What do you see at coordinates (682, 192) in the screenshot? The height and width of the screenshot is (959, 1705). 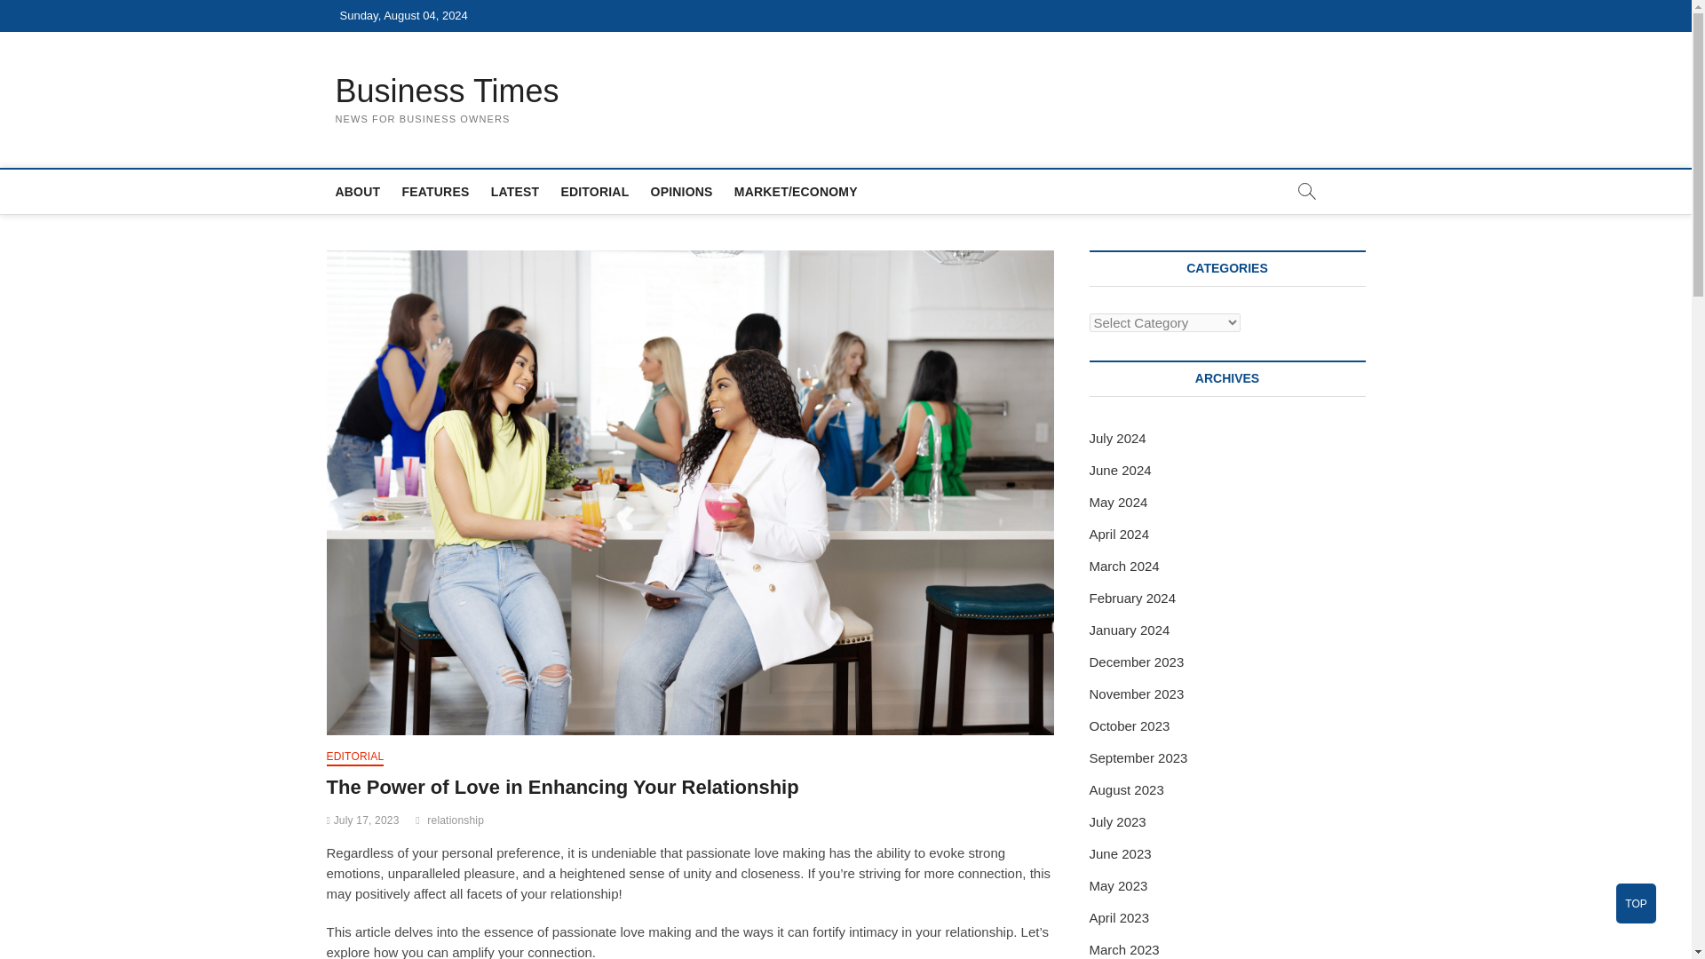 I see `OPINIONS` at bounding box center [682, 192].